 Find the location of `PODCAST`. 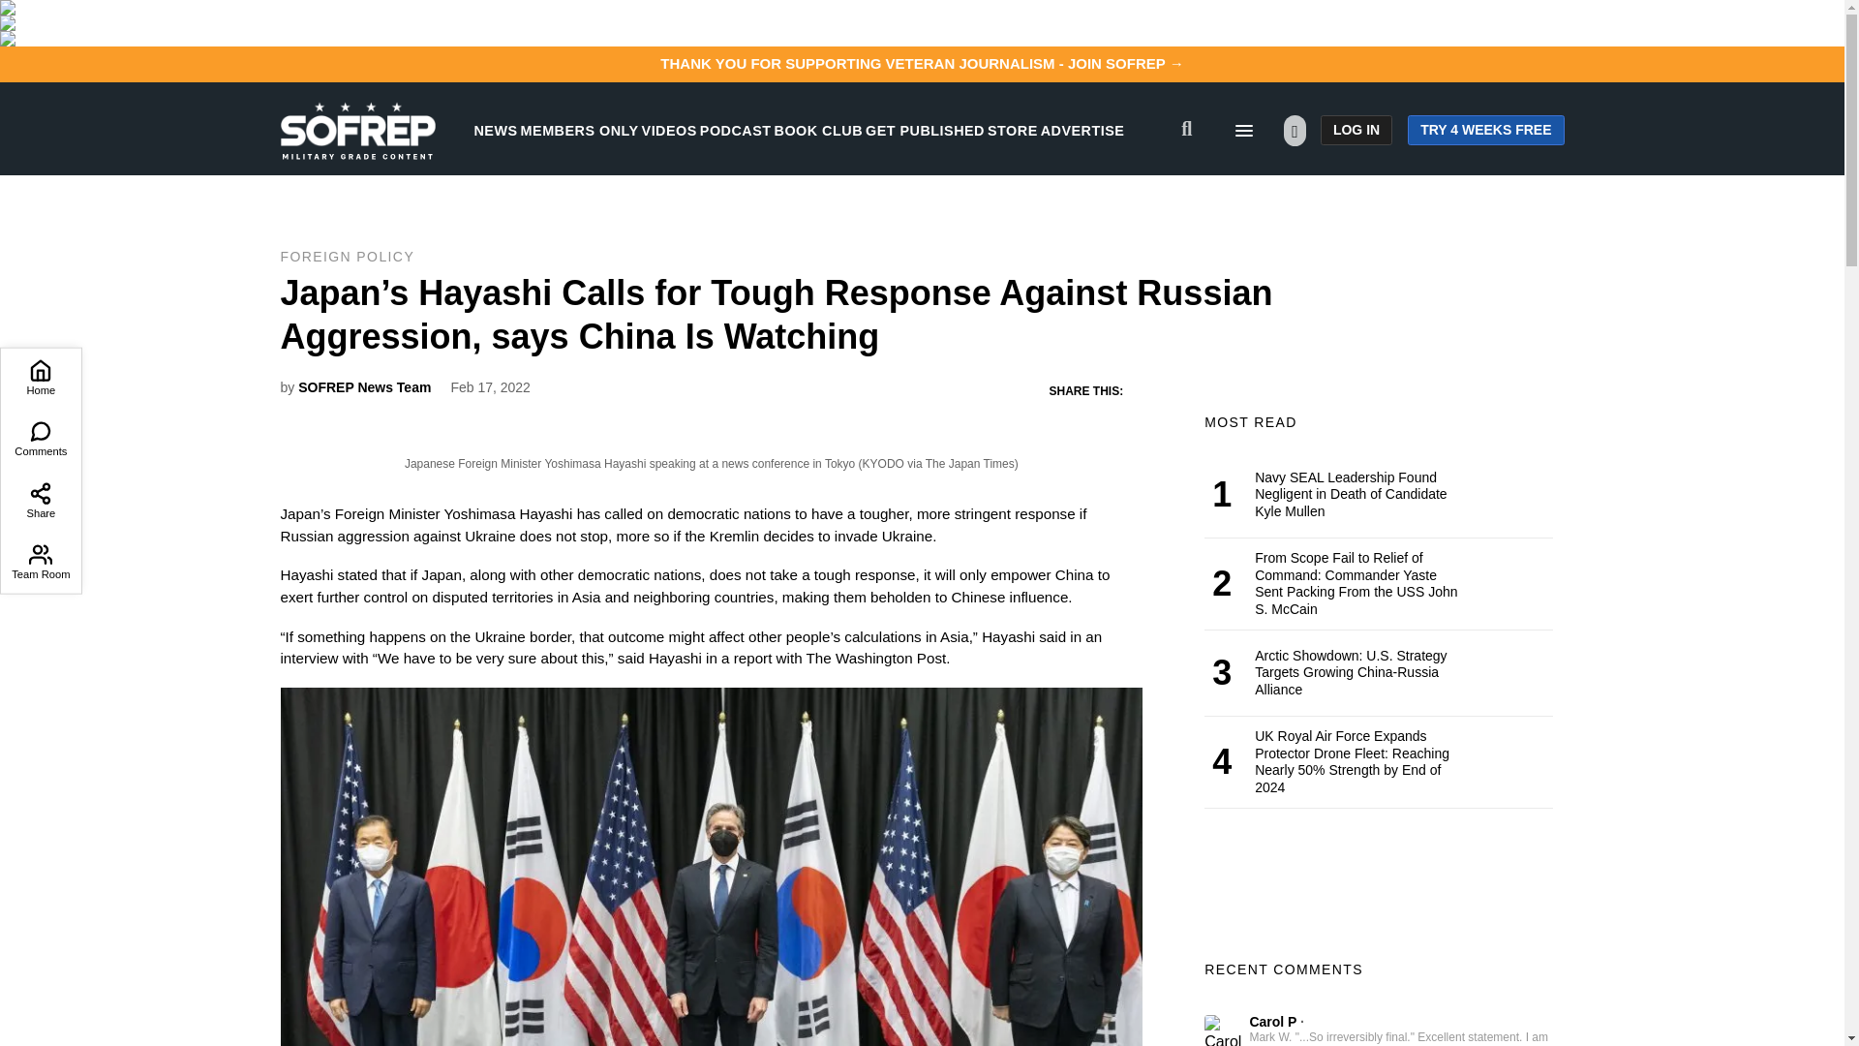

PODCAST is located at coordinates (736, 130).